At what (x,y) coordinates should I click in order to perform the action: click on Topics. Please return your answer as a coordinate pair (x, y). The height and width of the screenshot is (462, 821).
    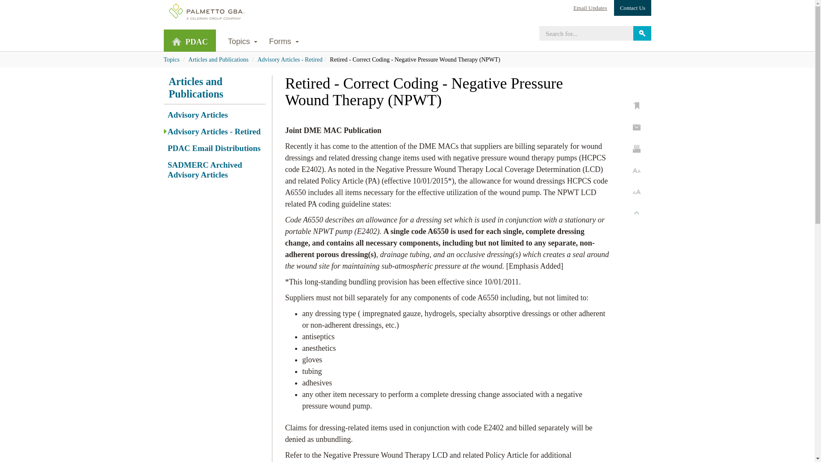
    Looking at the image, I should click on (242, 41).